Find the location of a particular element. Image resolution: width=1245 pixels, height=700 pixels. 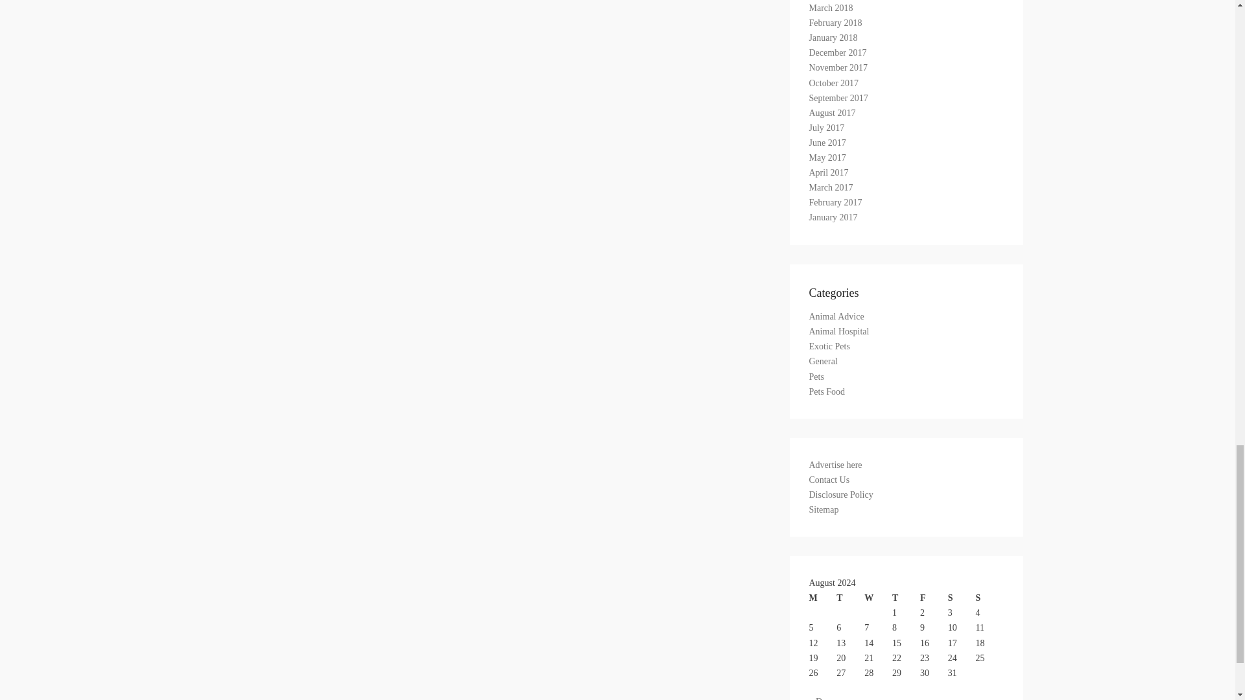

Monday is located at coordinates (823, 598).